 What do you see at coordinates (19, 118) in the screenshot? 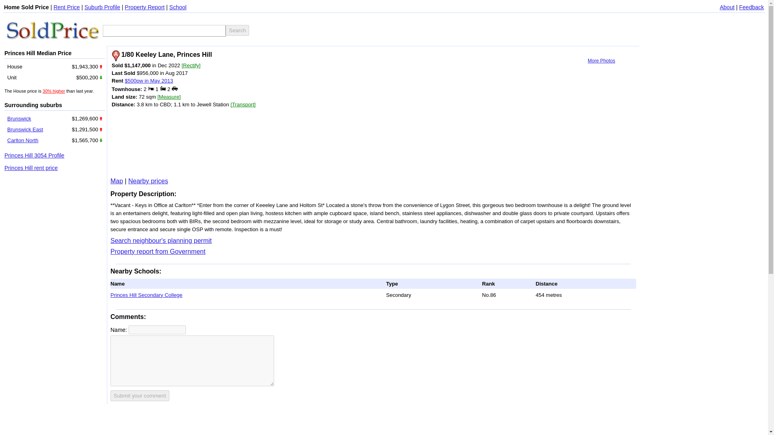
I see `Brunswick` at bounding box center [19, 118].